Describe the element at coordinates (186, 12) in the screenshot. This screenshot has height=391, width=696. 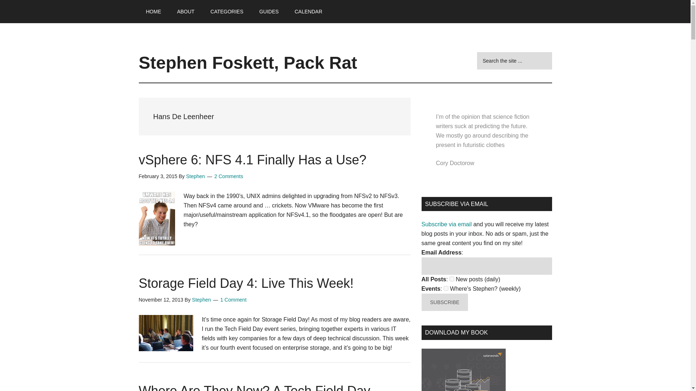
I see `ABOUT` at that location.